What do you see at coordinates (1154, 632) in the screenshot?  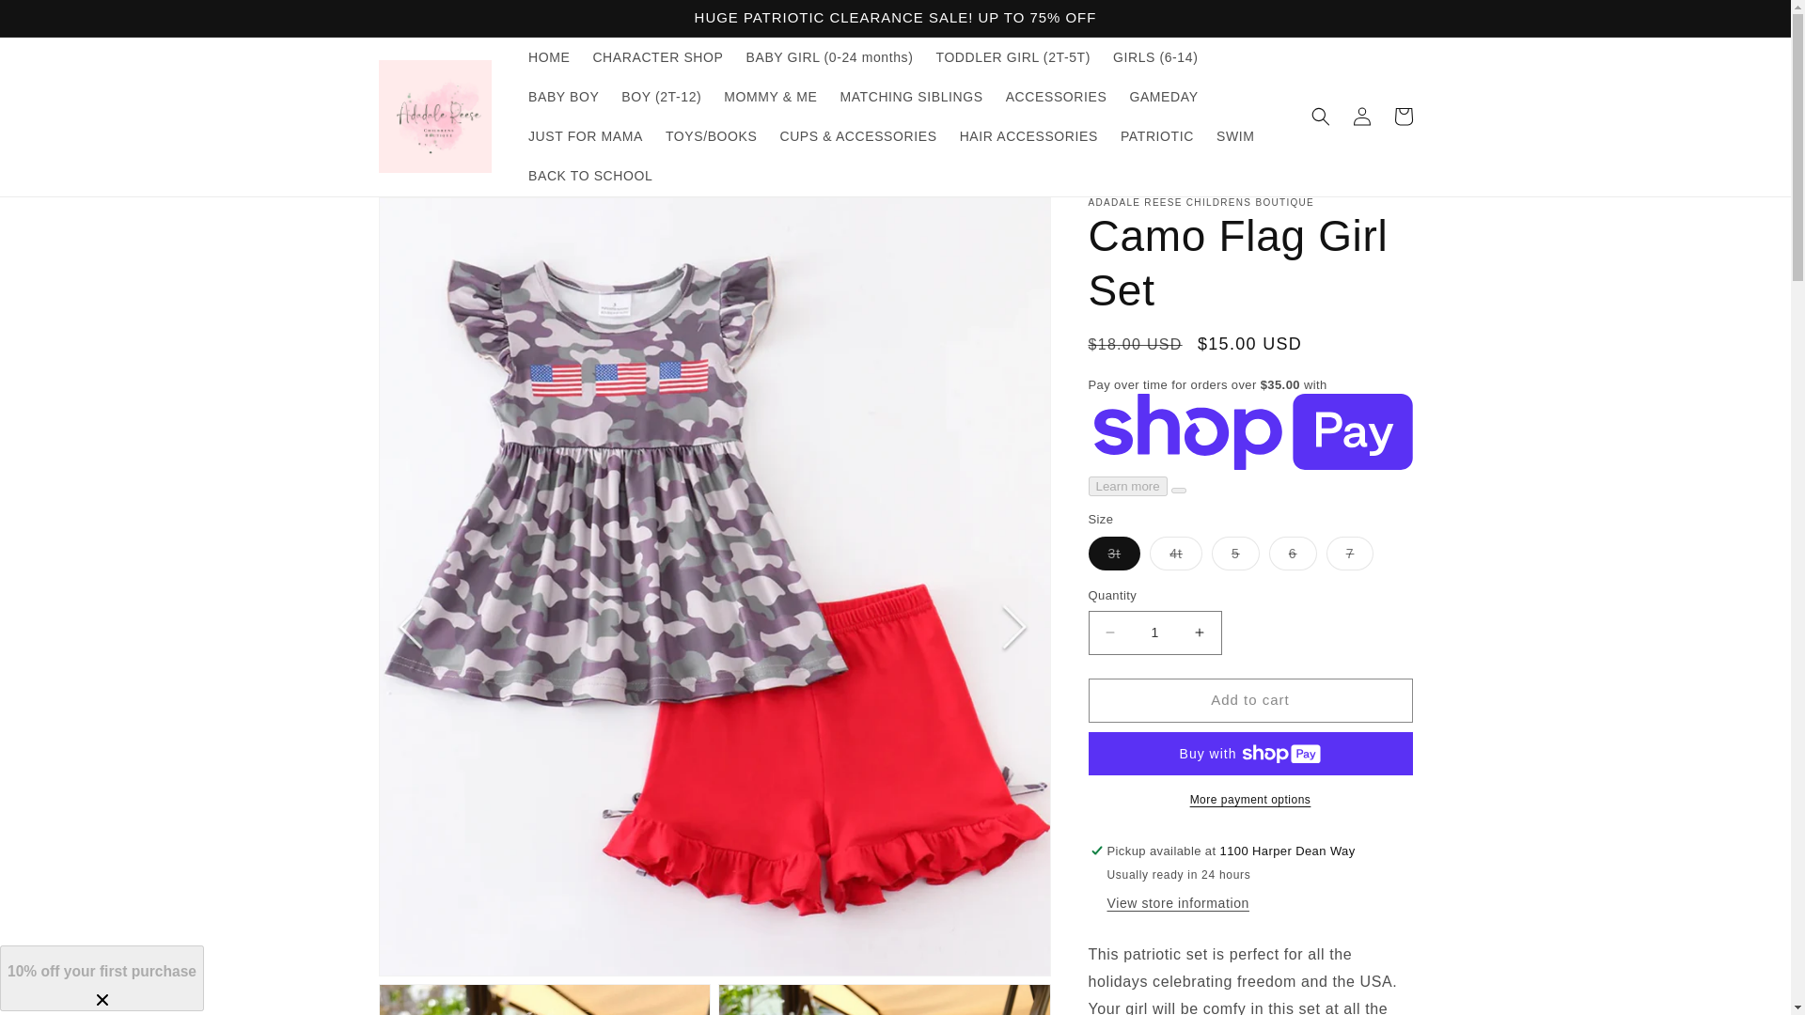 I see `1` at bounding box center [1154, 632].